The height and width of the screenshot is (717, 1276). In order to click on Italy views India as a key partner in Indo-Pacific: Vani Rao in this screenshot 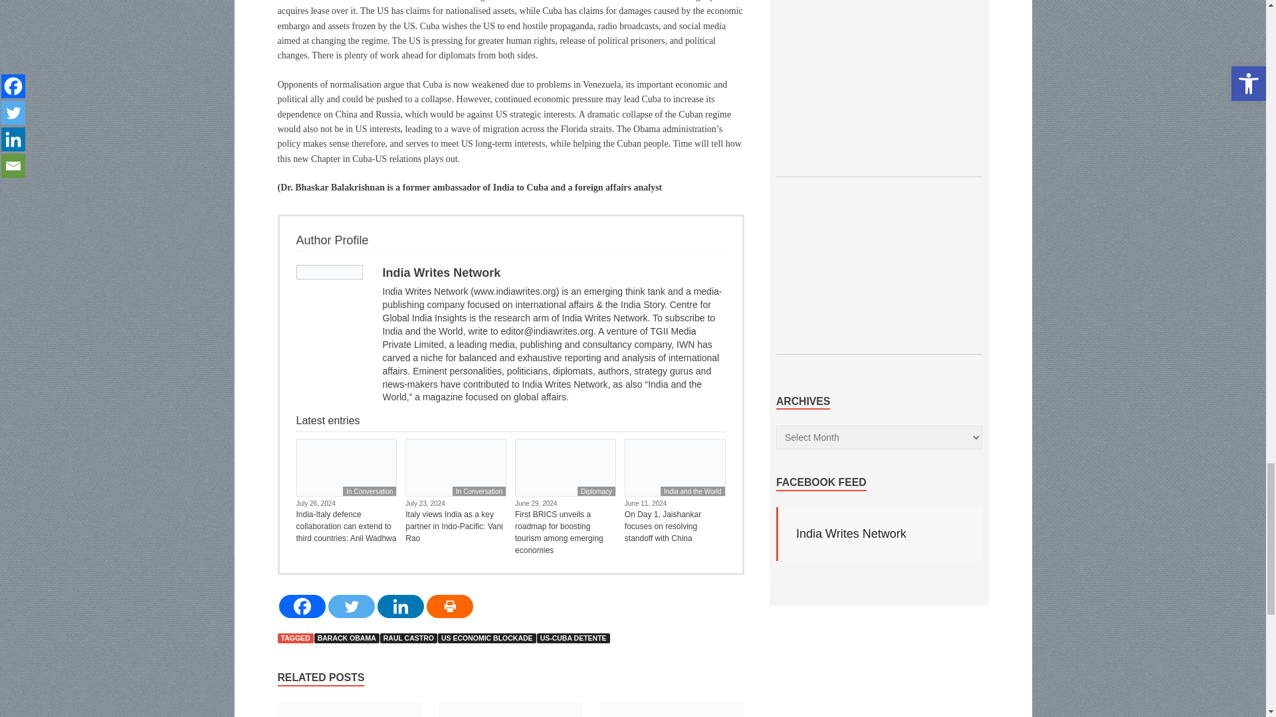, I will do `click(456, 526)`.